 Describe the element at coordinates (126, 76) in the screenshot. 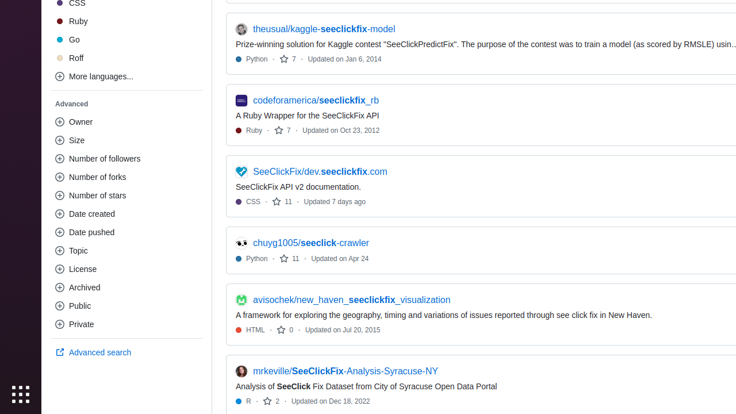

I see `More languages...` at that location.